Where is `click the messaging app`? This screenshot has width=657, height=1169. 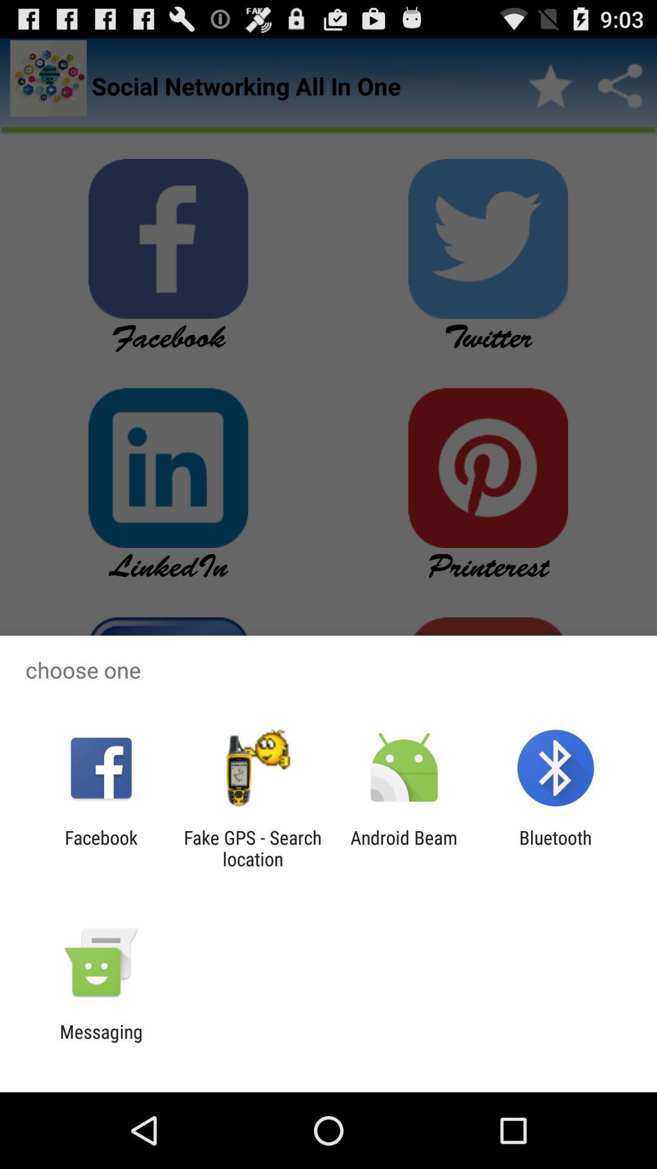
click the messaging app is located at coordinates (101, 1042).